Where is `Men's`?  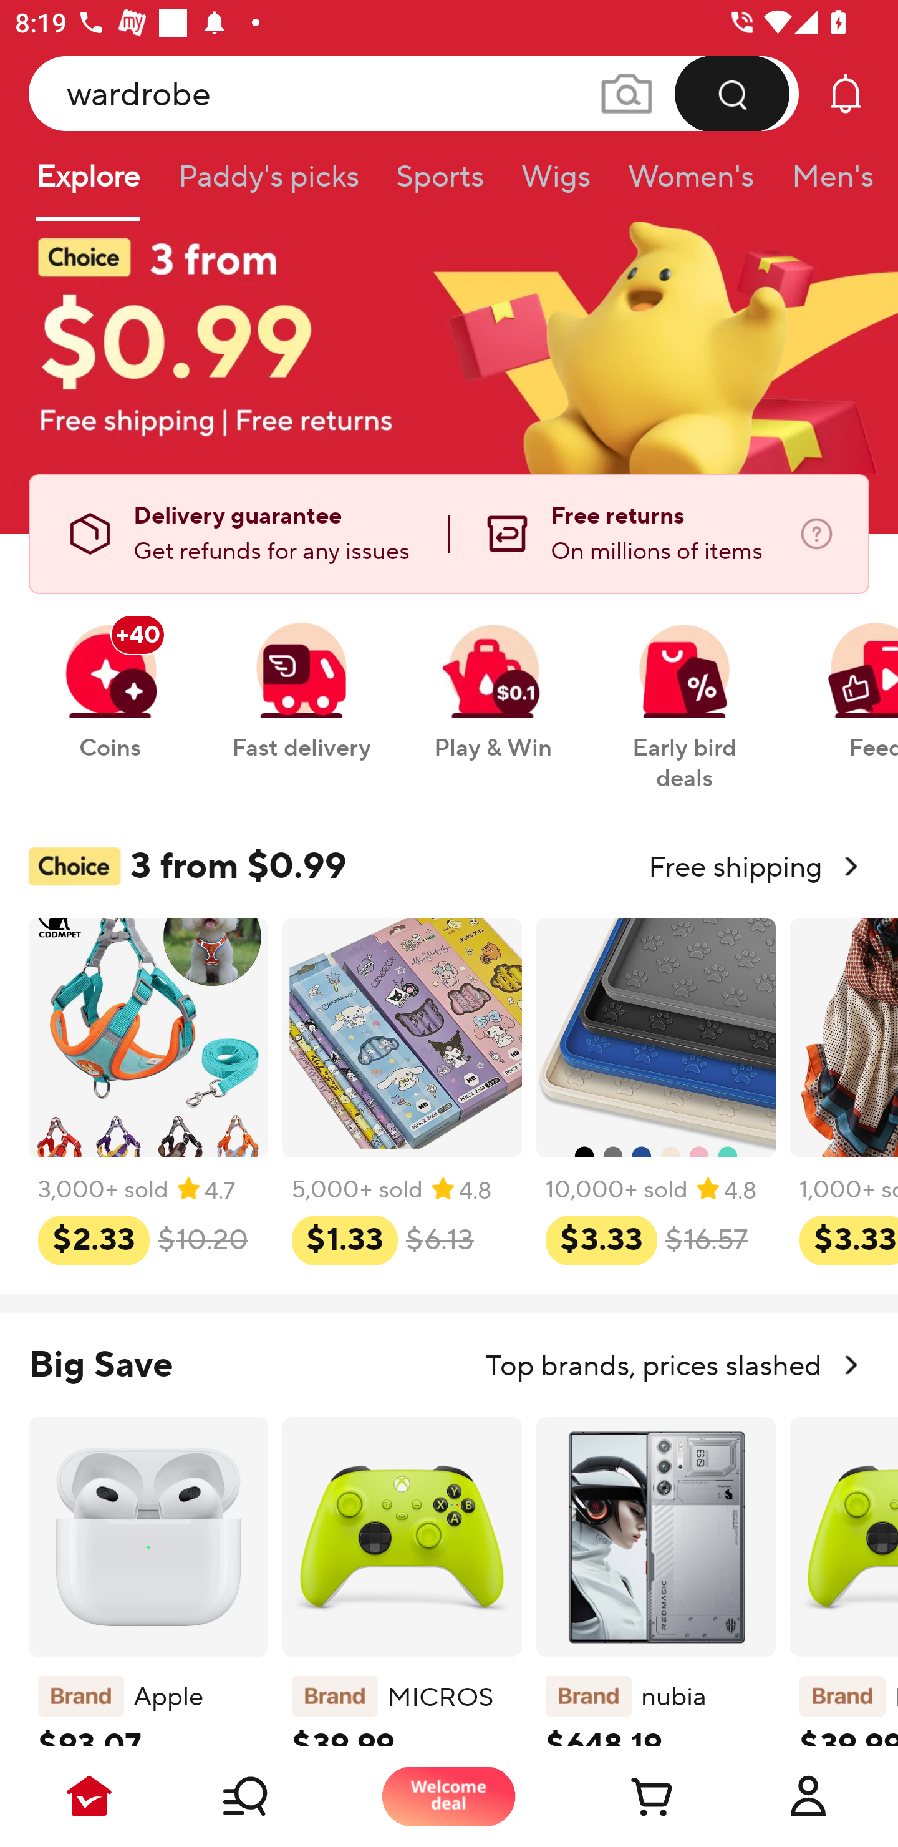 Men's is located at coordinates (826, 183).